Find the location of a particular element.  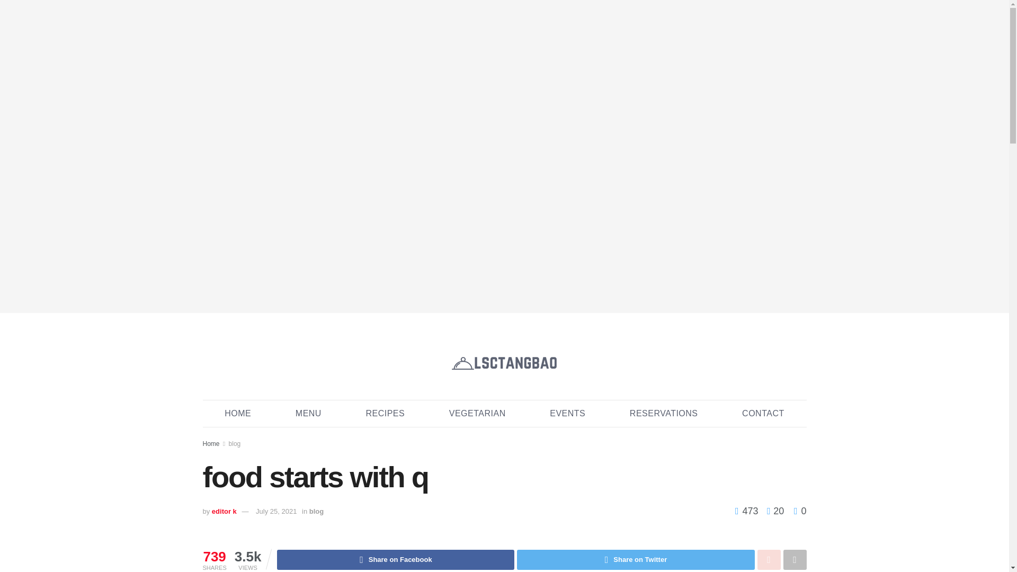

473 is located at coordinates (748, 511).